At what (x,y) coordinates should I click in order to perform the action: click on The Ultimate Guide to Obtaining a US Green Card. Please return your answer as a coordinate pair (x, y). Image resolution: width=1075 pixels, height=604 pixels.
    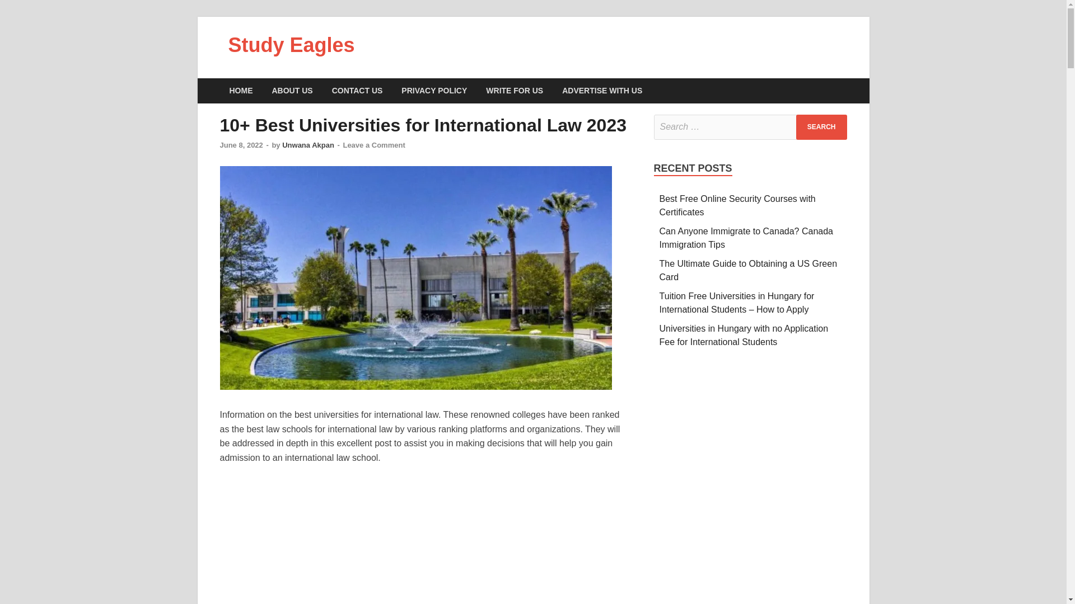
    Looking at the image, I should click on (748, 271).